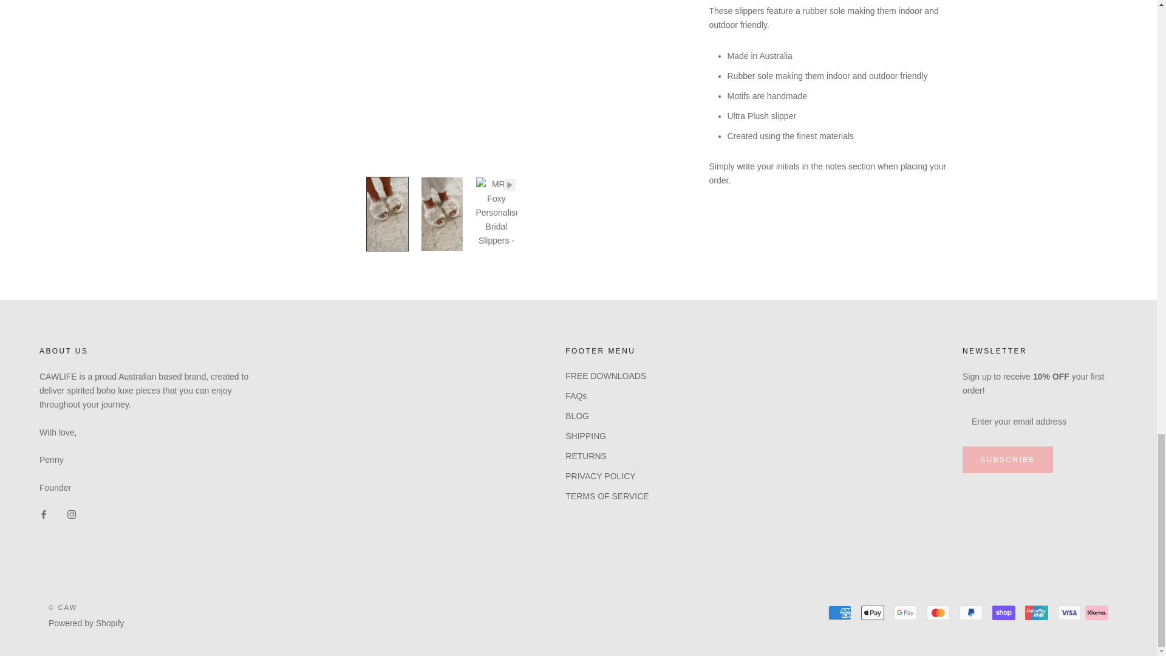 The height and width of the screenshot is (656, 1166). Describe the element at coordinates (971, 612) in the screenshot. I see `PayPal` at that location.